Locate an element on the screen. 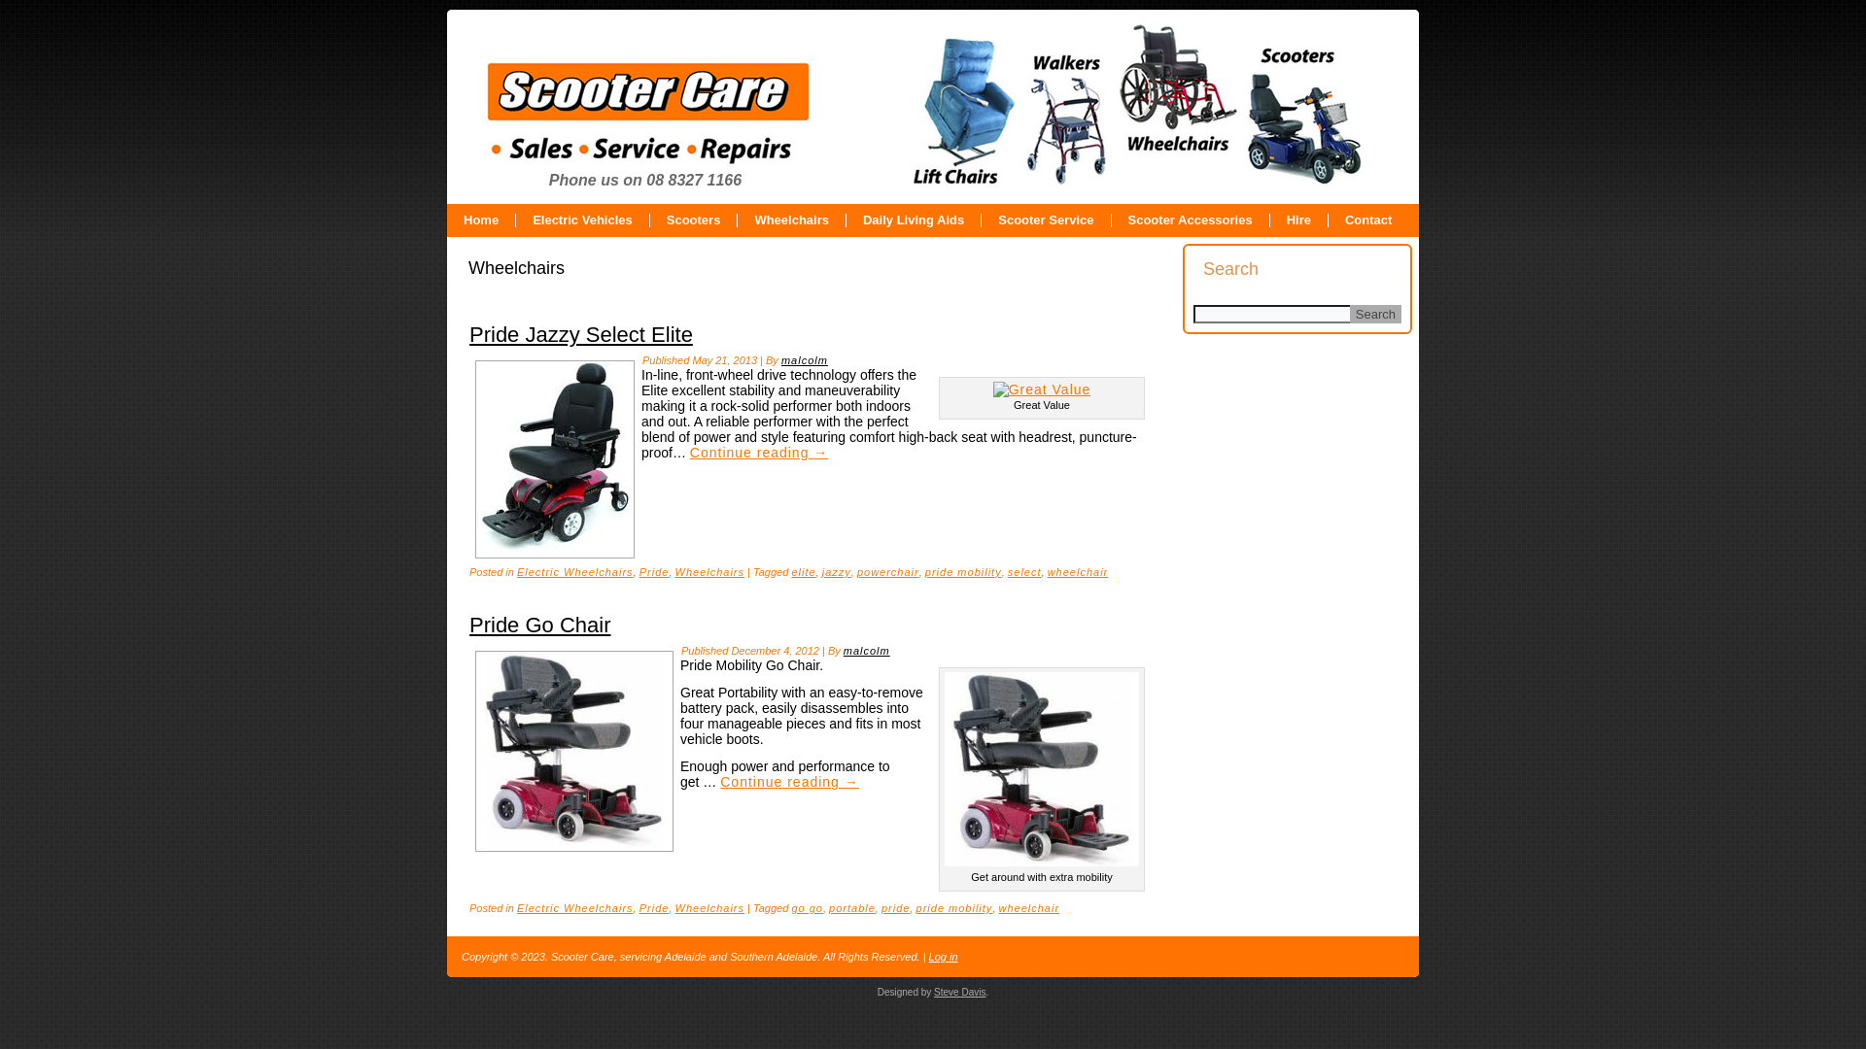 Image resolution: width=1866 pixels, height=1049 pixels. Wheelchairs is located at coordinates (710, 572).